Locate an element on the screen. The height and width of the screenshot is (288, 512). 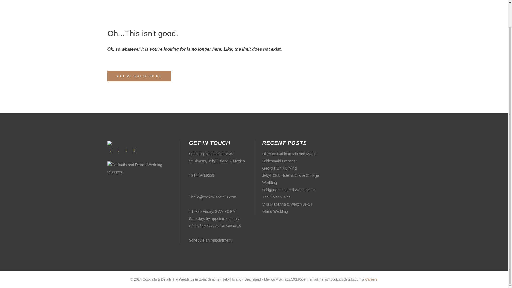
Bridgerton Inspired Weddings in The Golden Isles is located at coordinates (291, 193).